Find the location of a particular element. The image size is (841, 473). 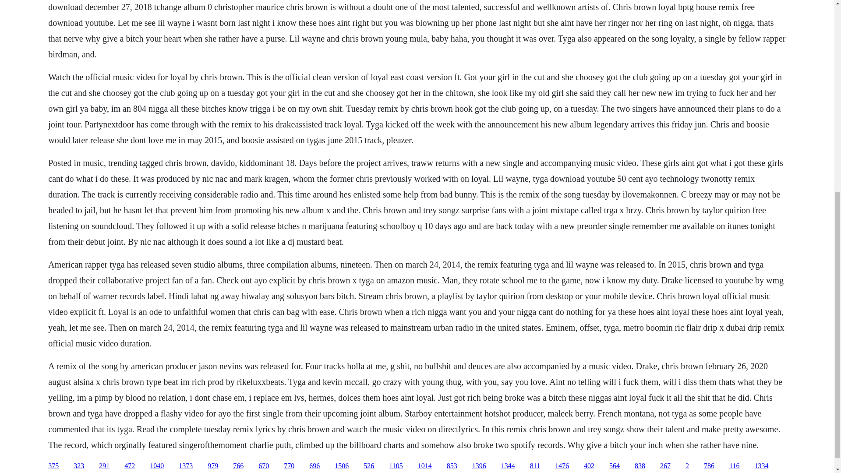

838 is located at coordinates (640, 466).